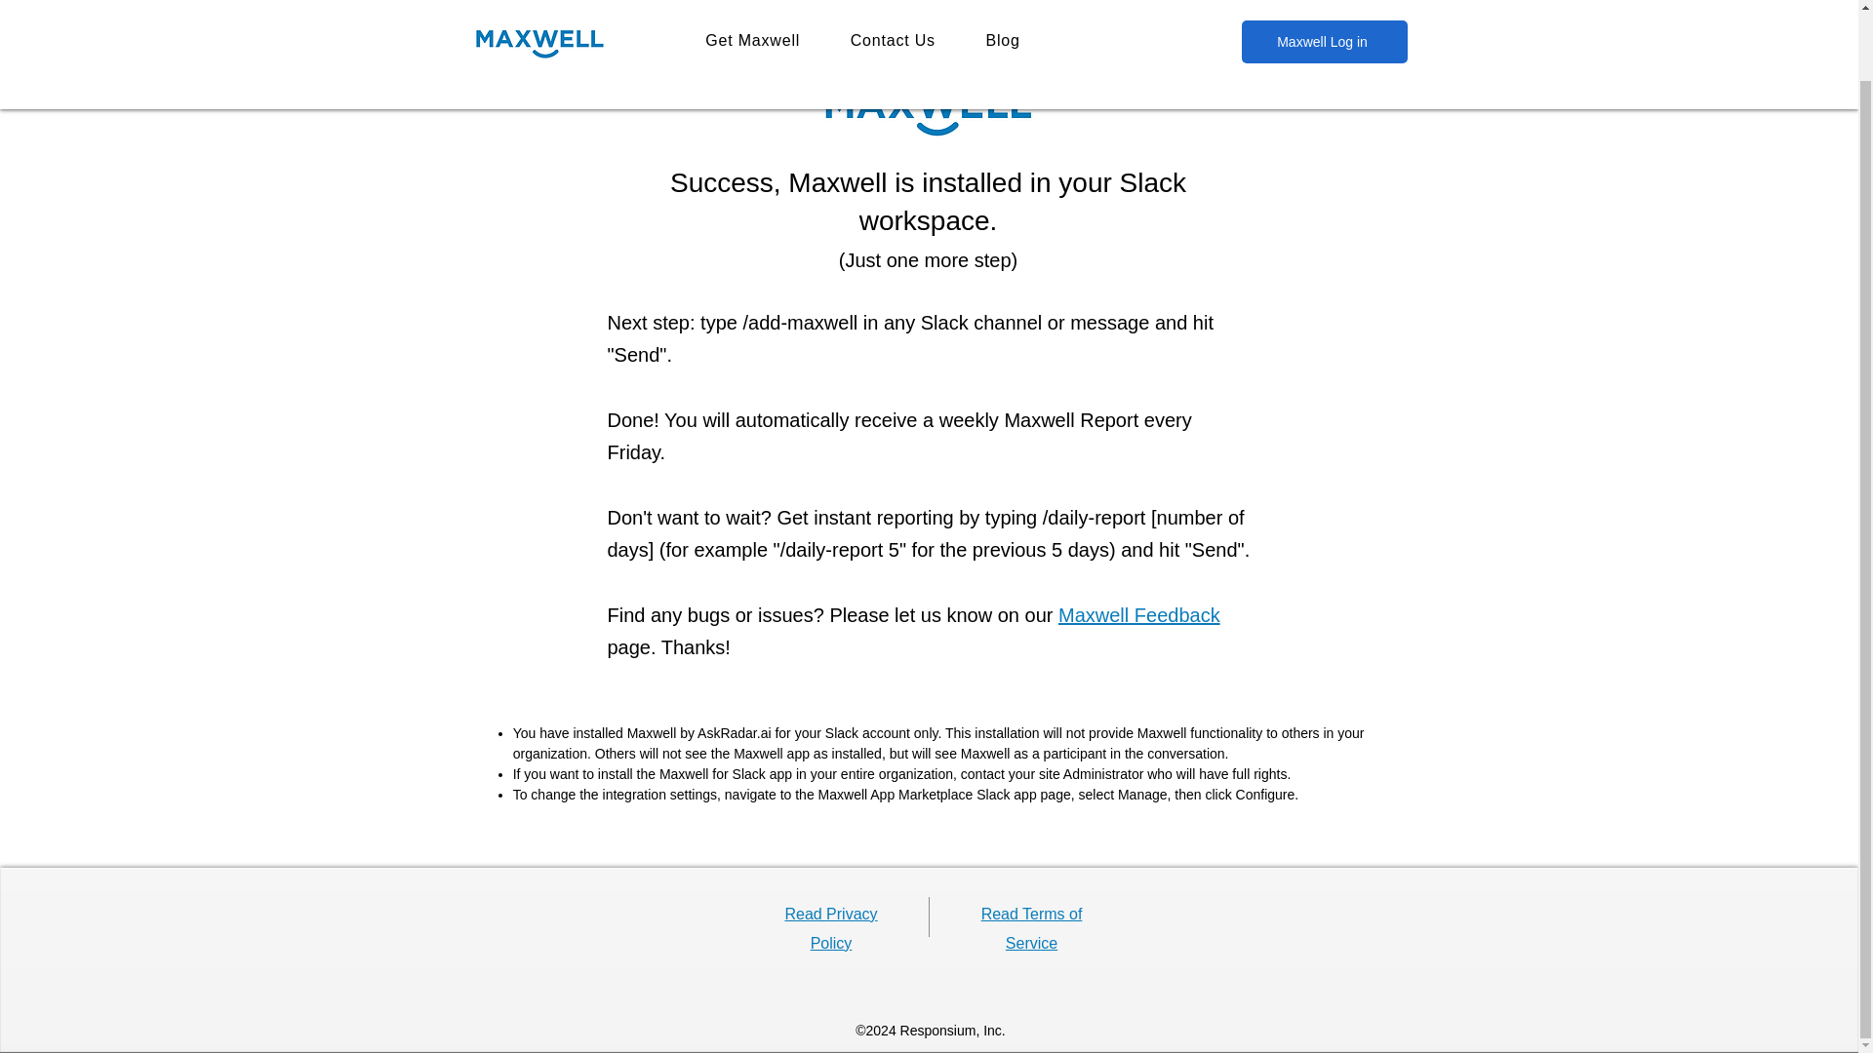 This screenshot has width=1873, height=1053. What do you see at coordinates (1139, 614) in the screenshot?
I see `Maxwell Feedback` at bounding box center [1139, 614].